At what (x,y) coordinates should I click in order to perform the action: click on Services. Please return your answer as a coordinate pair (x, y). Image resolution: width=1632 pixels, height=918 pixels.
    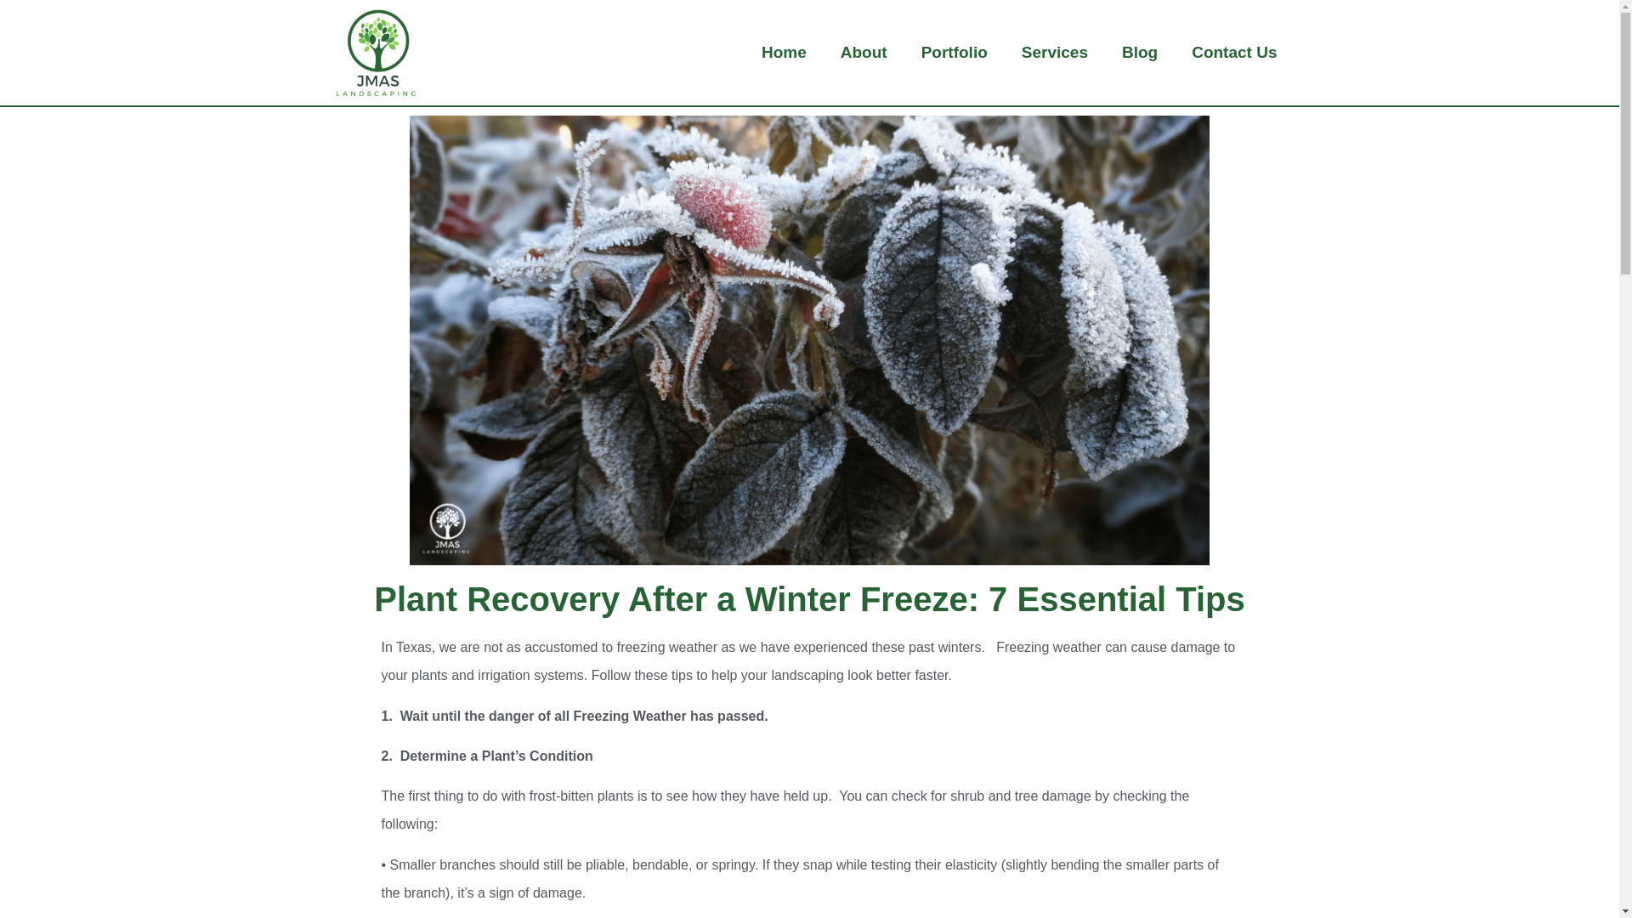
    Looking at the image, I should click on (1054, 53).